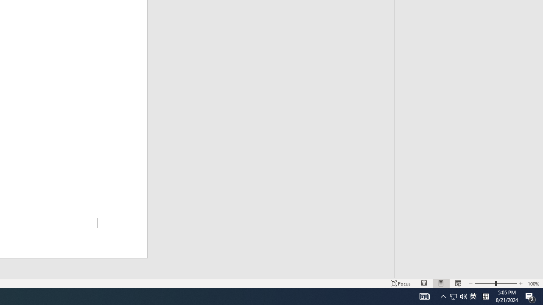  What do you see at coordinates (534, 283) in the screenshot?
I see `Zoom 100%` at bounding box center [534, 283].